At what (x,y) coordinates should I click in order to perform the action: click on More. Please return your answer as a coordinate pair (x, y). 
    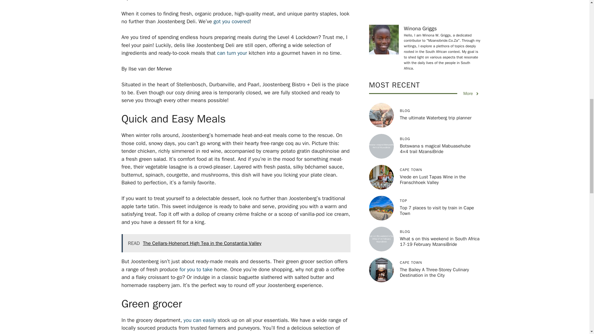
    Looking at the image, I should click on (471, 13).